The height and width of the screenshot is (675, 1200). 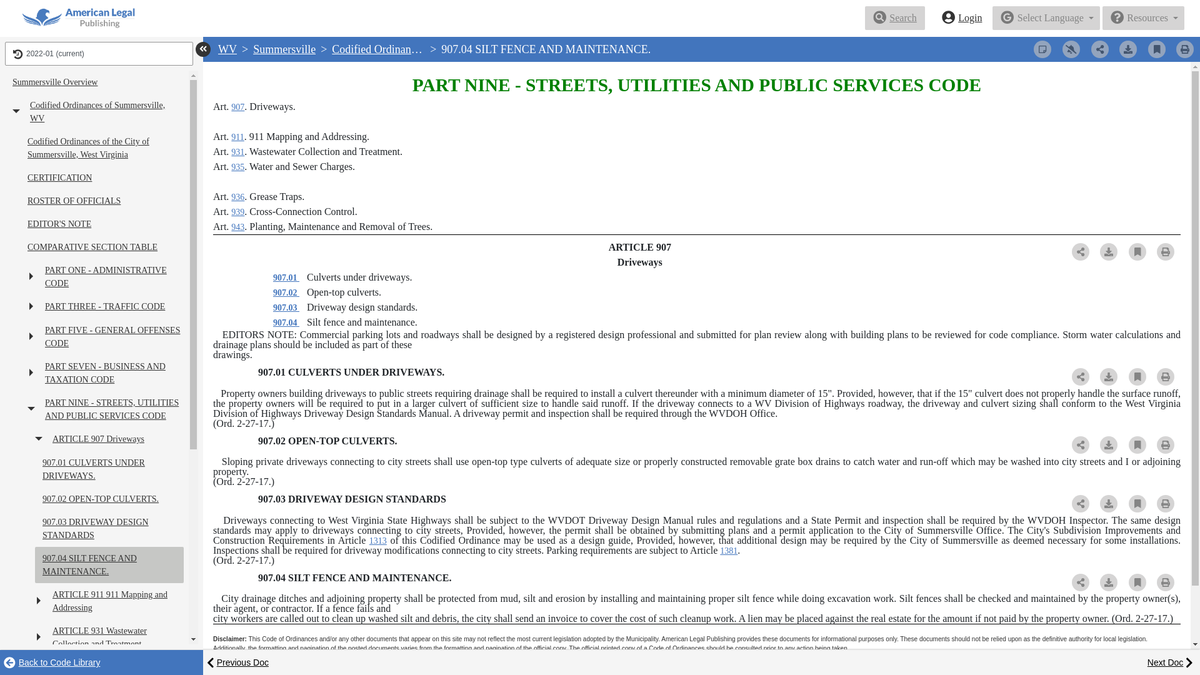 I want to click on Print, so click(x=1185, y=49).